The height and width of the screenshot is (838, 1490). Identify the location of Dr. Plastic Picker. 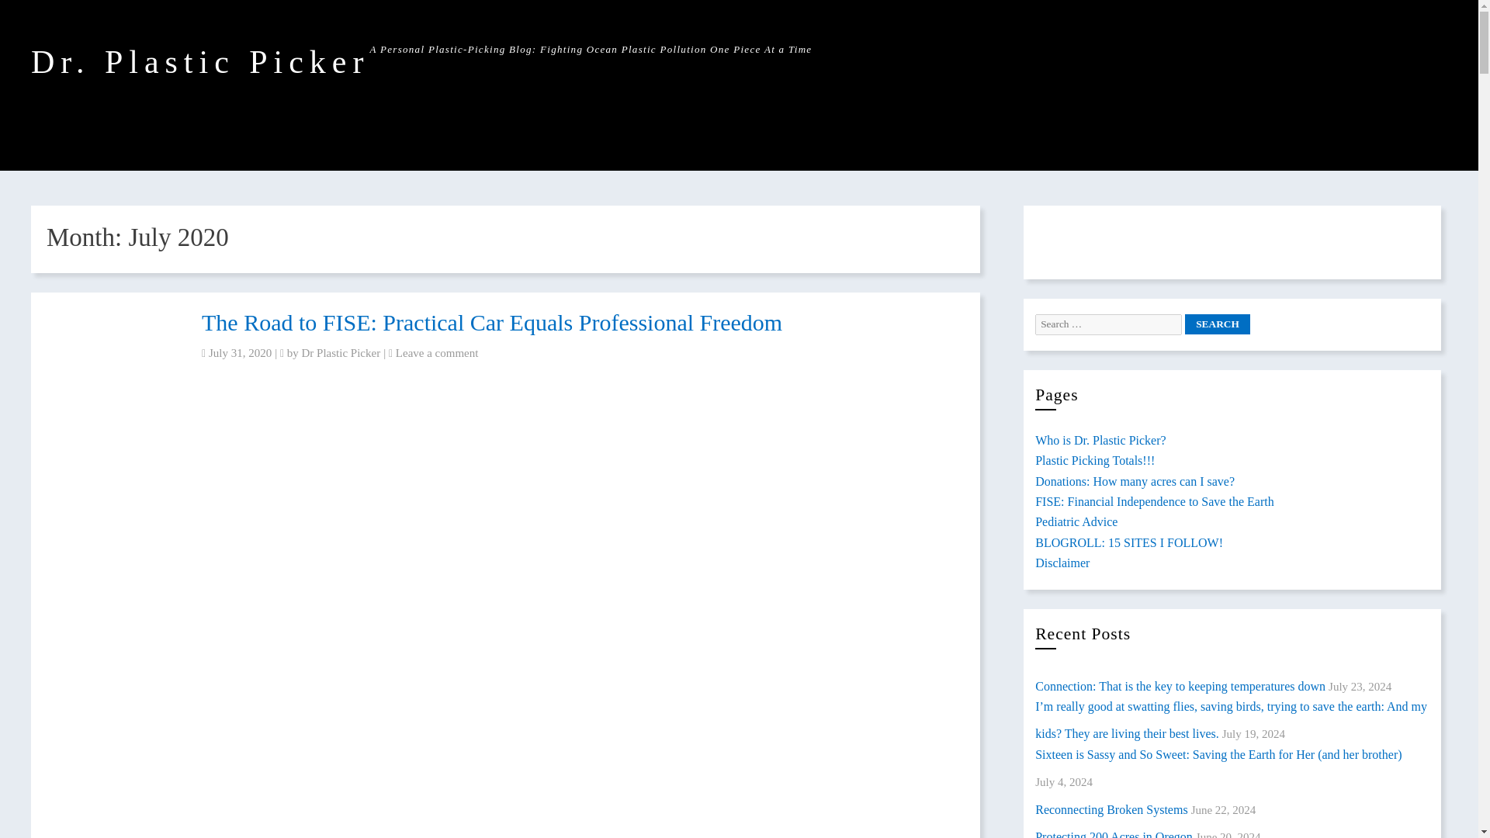
(200, 62).